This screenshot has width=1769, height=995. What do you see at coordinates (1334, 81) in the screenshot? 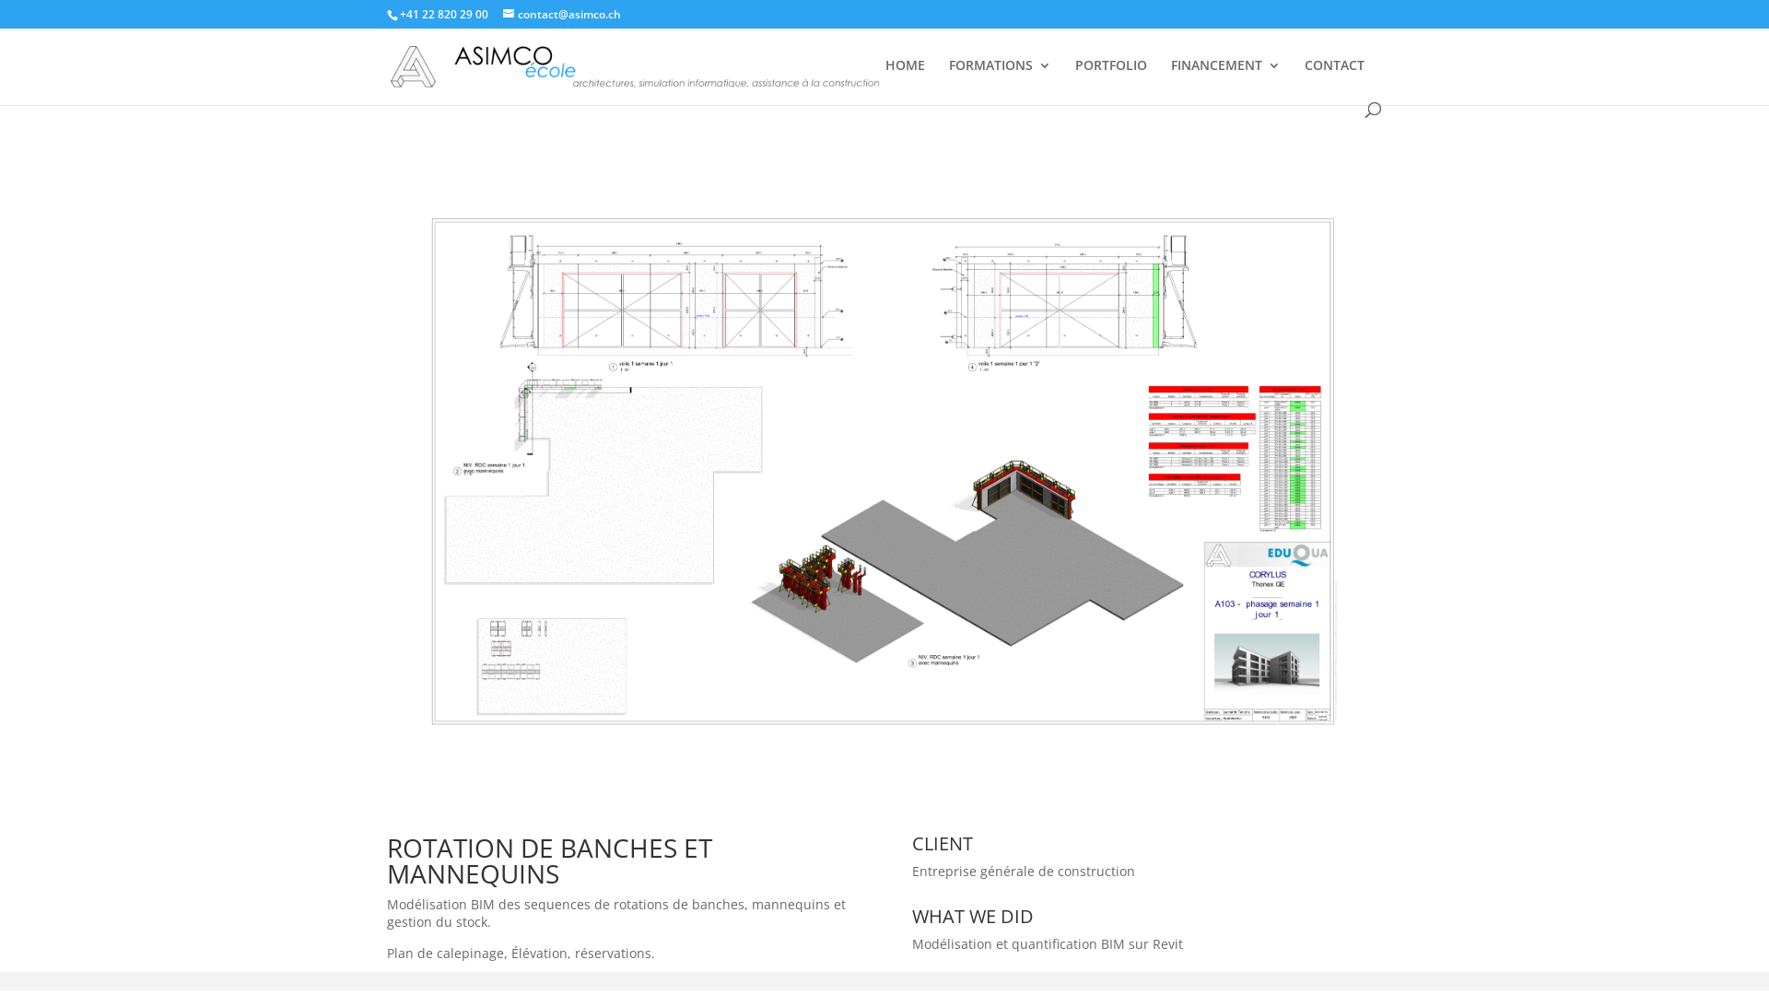
I see `CONTACT` at bounding box center [1334, 81].